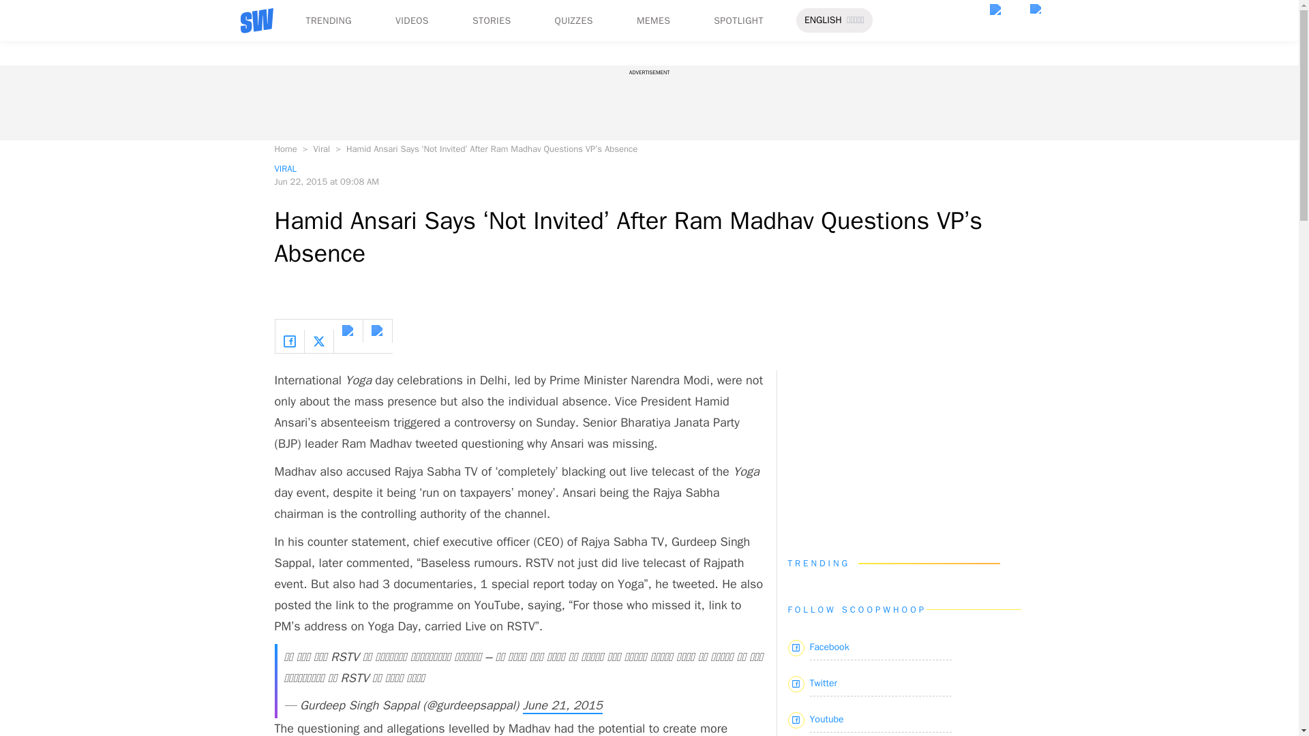  Describe the element at coordinates (492, 20) in the screenshot. I see `STORIES` at that location.